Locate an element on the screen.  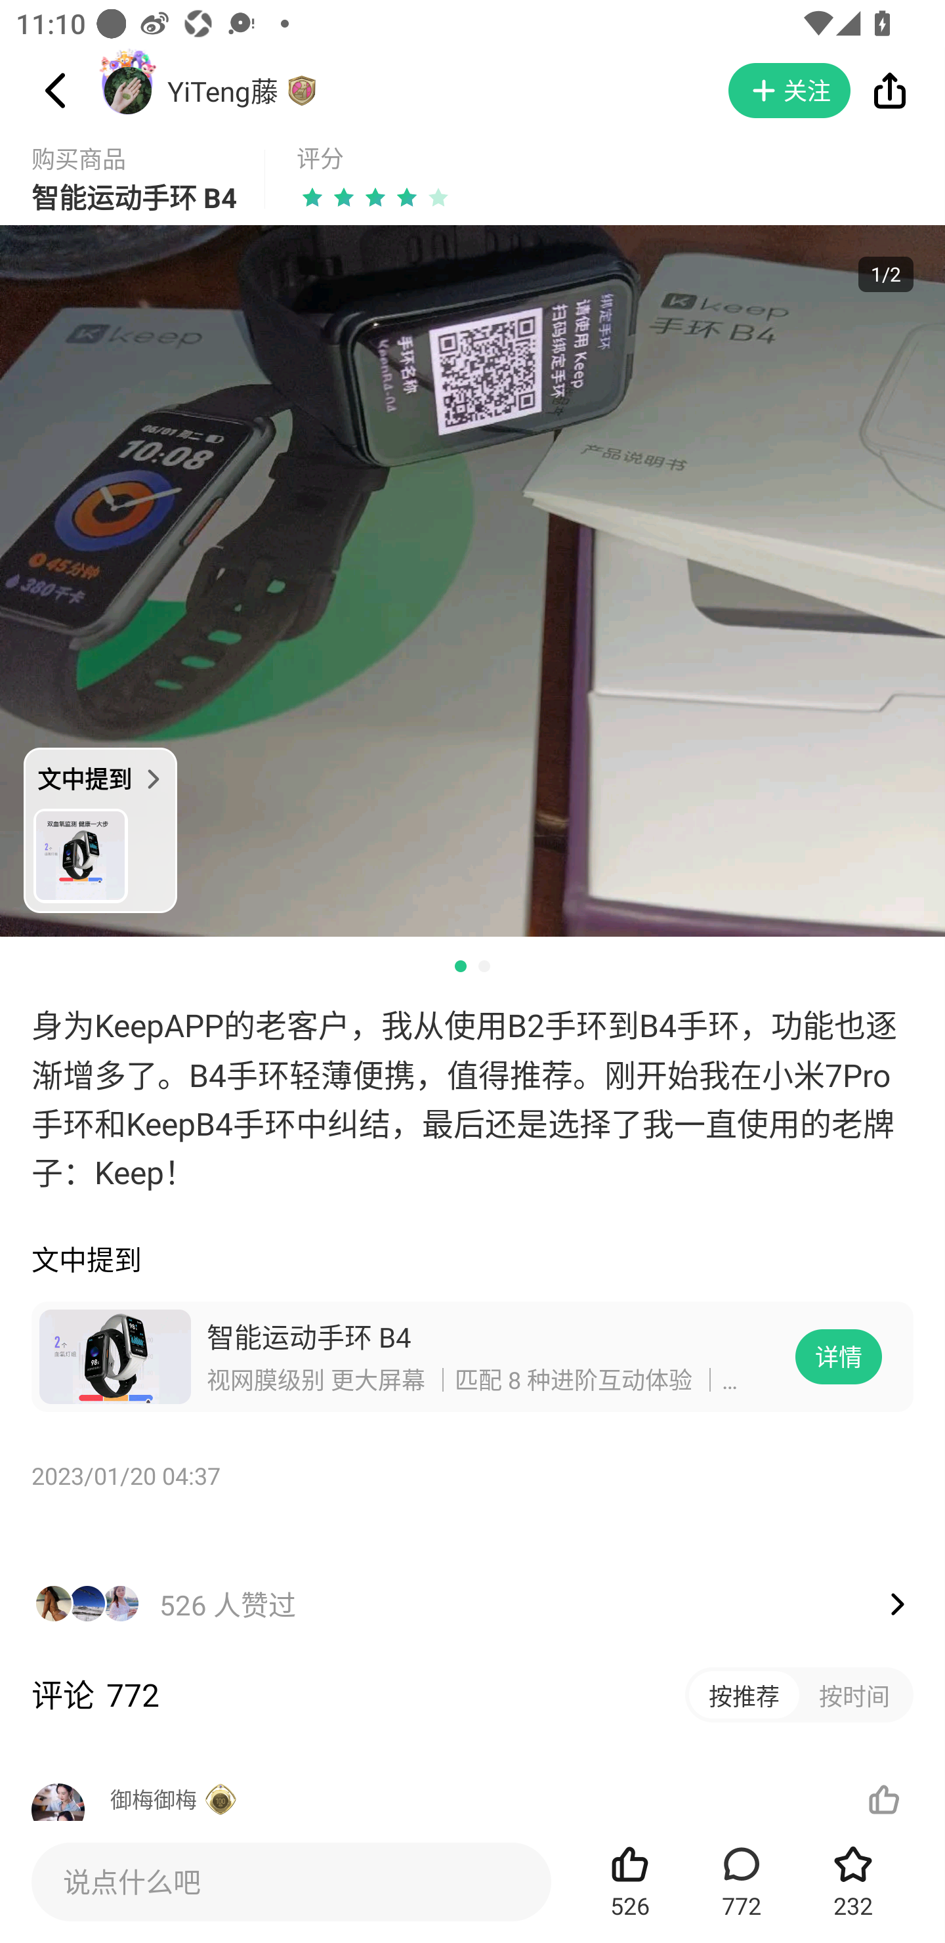
YiTeng藤 is located at coordinates (222, 90).